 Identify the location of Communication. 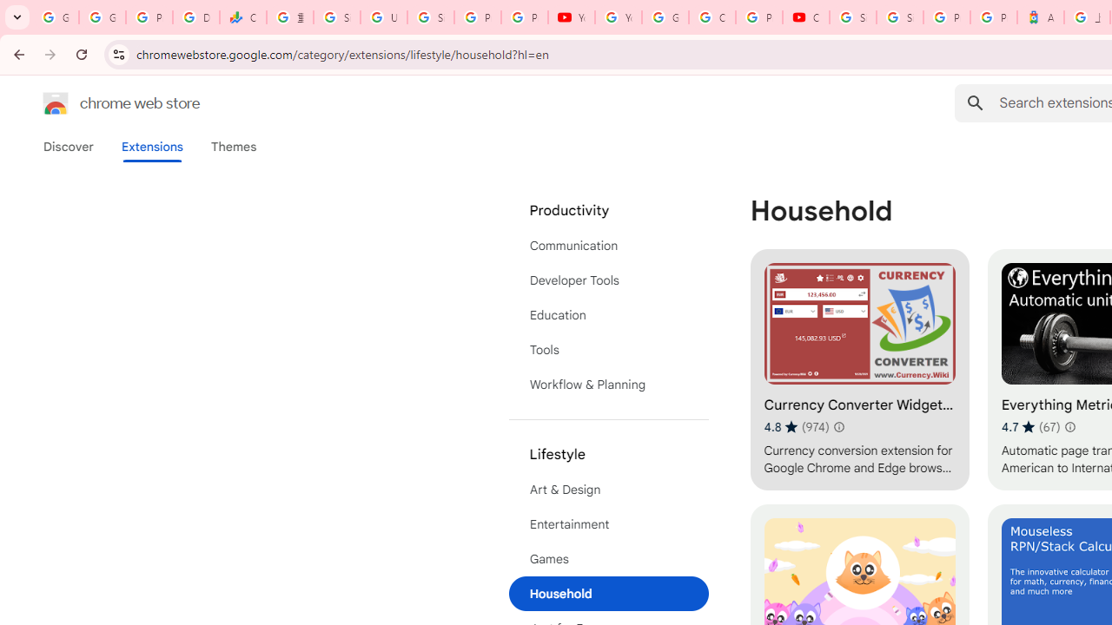
(608, 245).